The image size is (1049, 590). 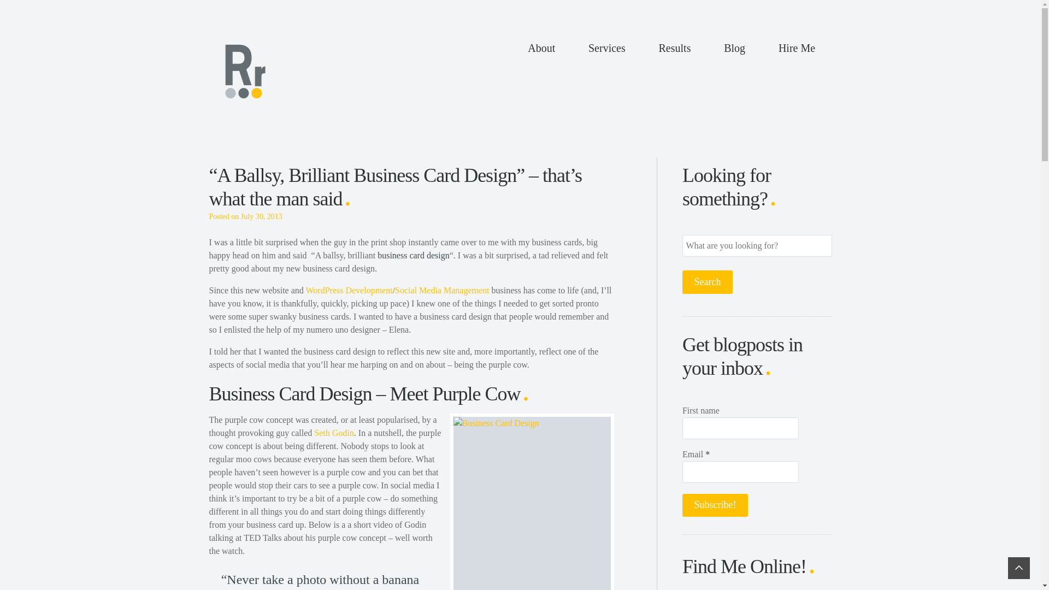 I want to click on Hire Me, so click(x=797, y=48).